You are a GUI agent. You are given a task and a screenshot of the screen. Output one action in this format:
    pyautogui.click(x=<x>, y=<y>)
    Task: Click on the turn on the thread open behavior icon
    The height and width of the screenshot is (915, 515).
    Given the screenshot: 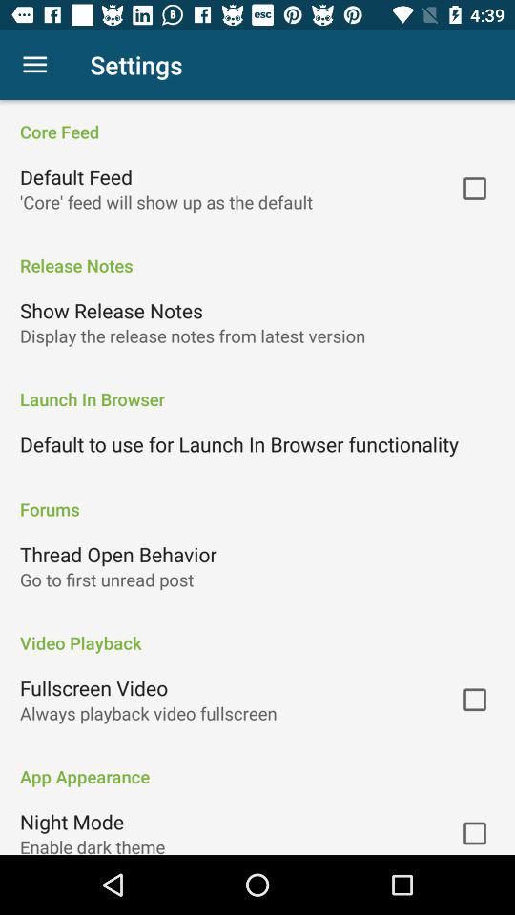 What is the action you would take?
    pyautogui.click(x=118, y=554)
    